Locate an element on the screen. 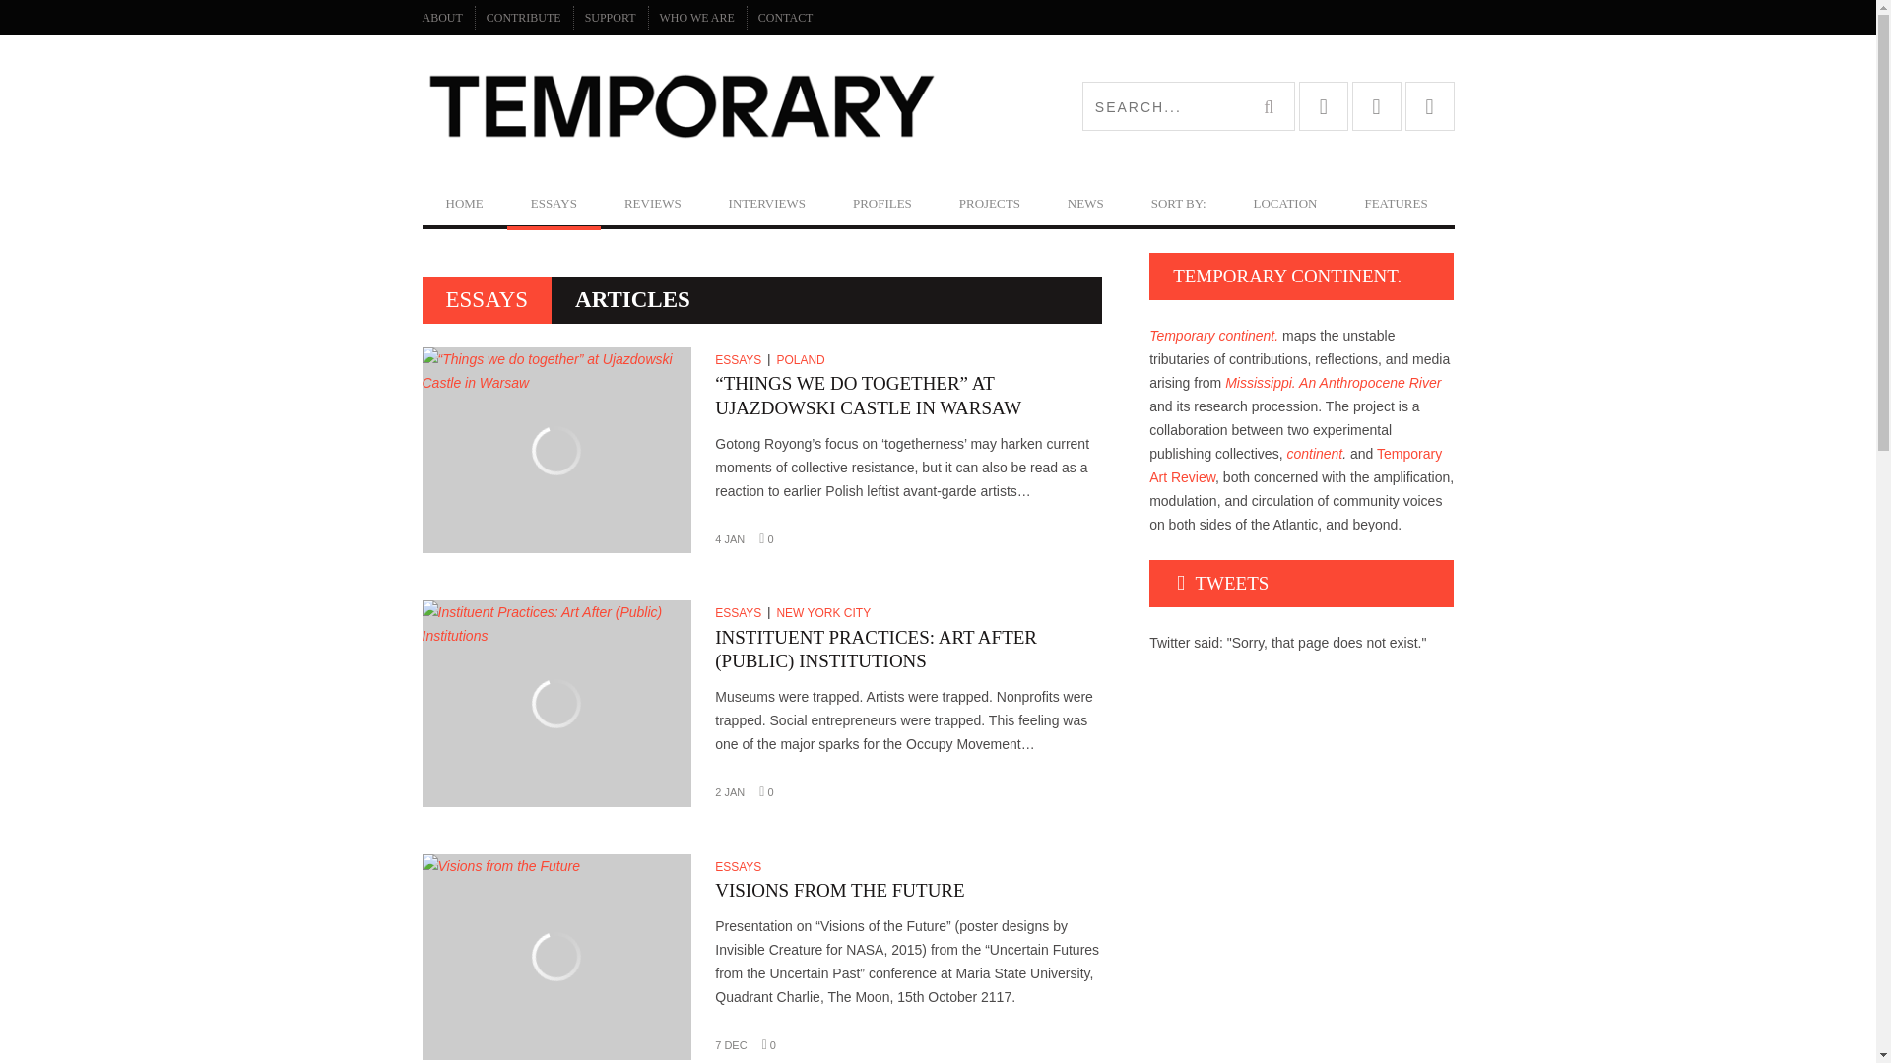  View all posts in Essays is located at coordinates (742, 612).